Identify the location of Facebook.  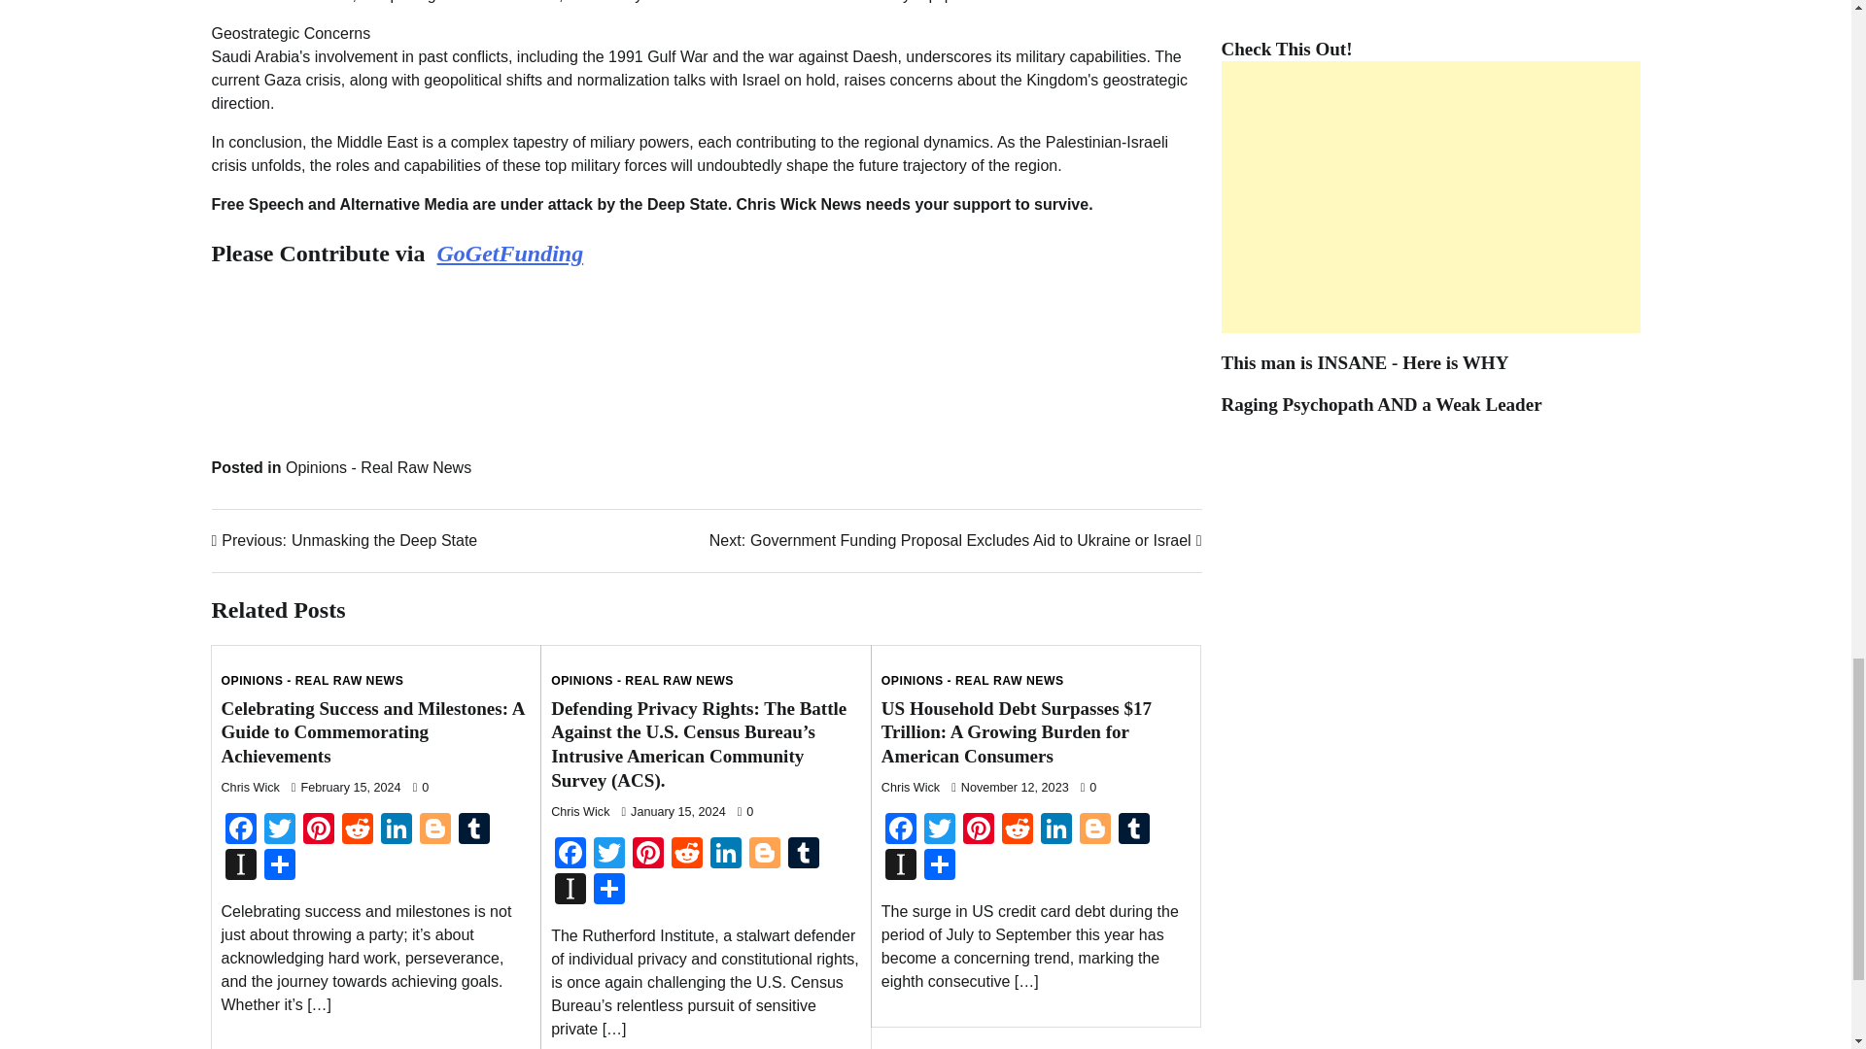
(344, 541).